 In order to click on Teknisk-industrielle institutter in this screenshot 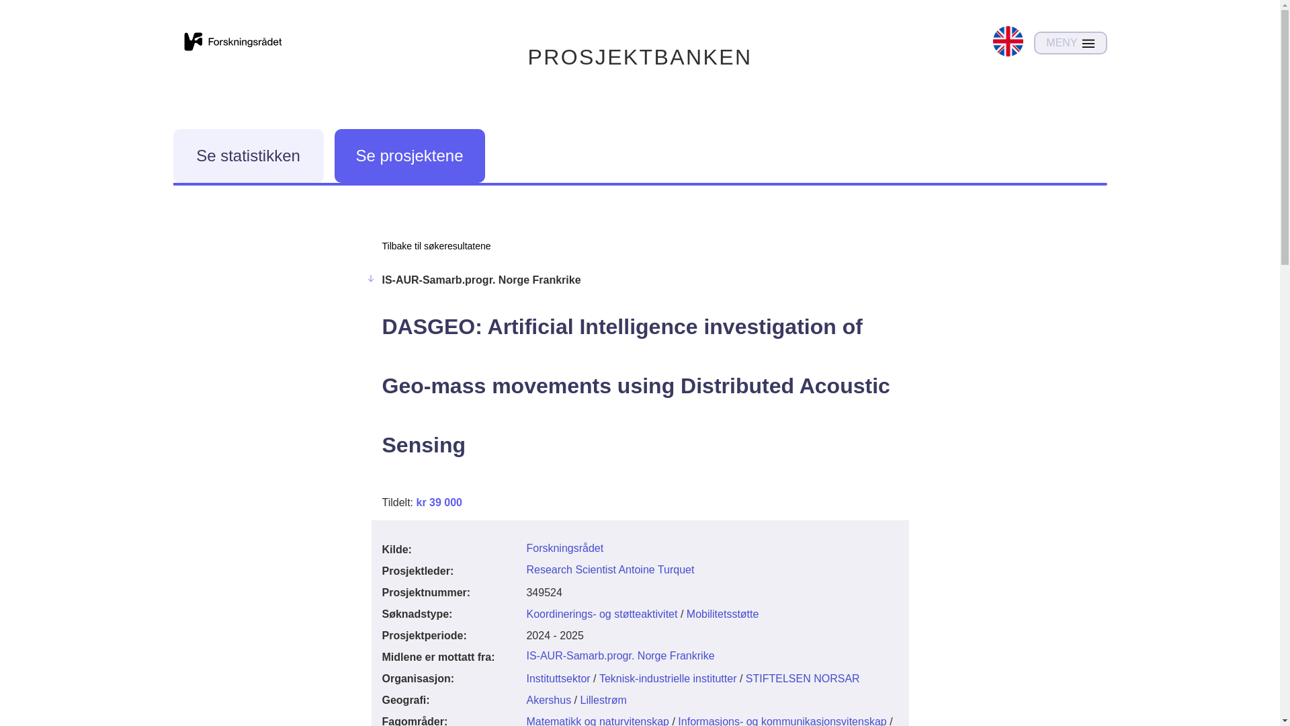, I will do `click(668, 679)`.